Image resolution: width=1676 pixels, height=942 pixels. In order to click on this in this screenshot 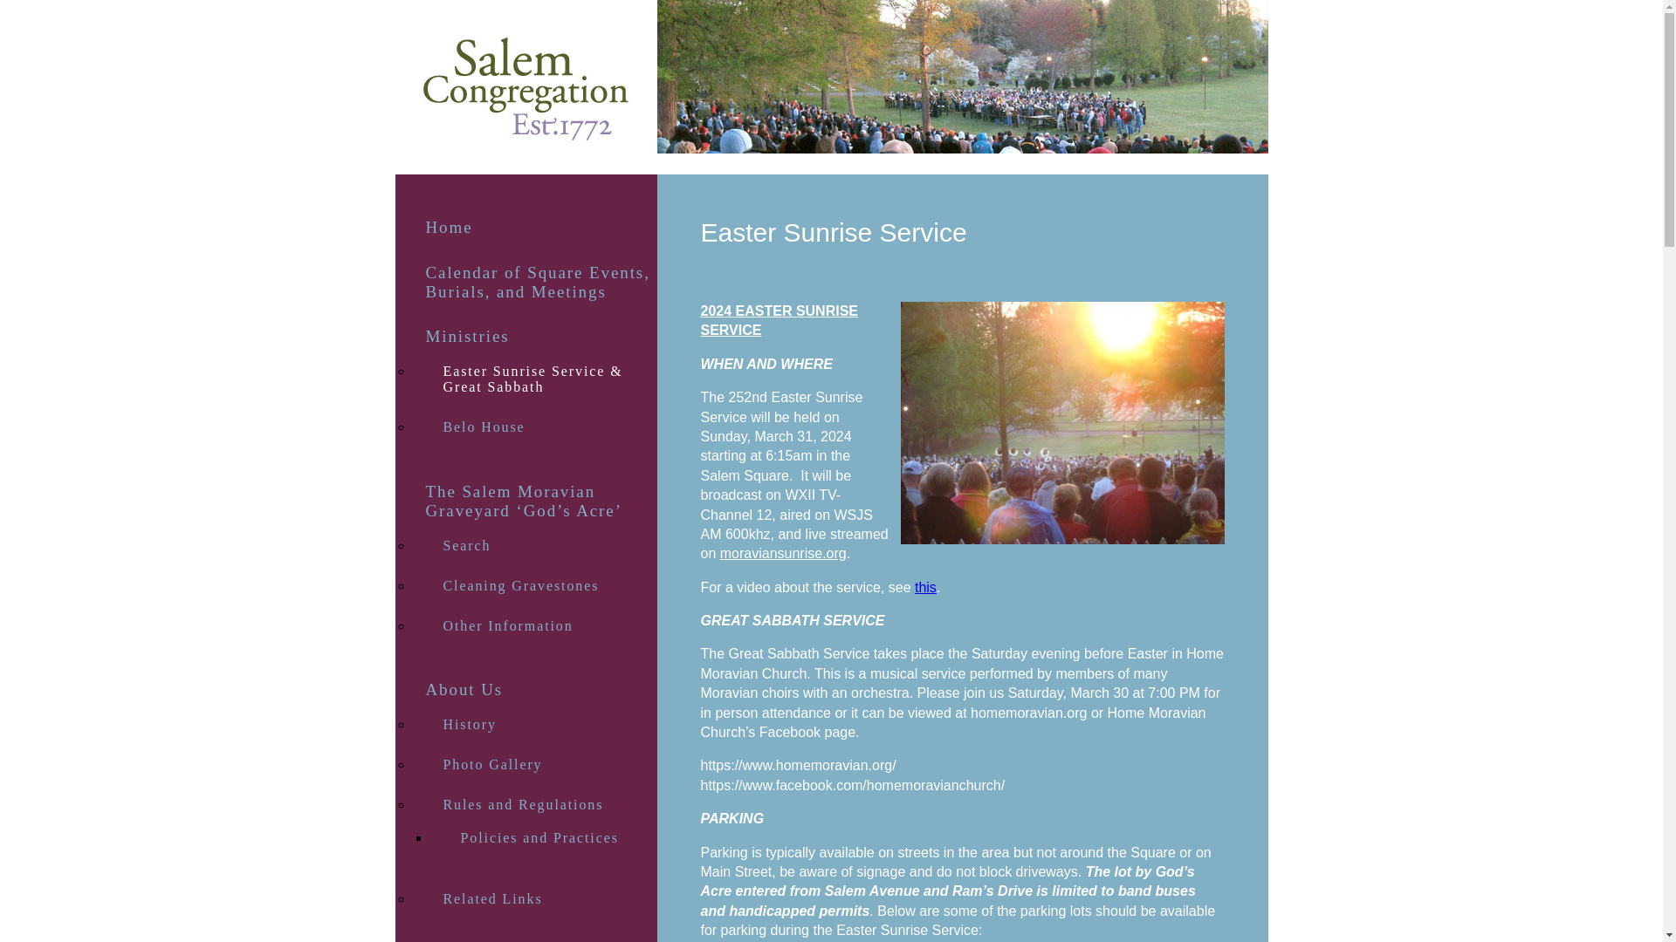, I will do `click(925, 587)`.